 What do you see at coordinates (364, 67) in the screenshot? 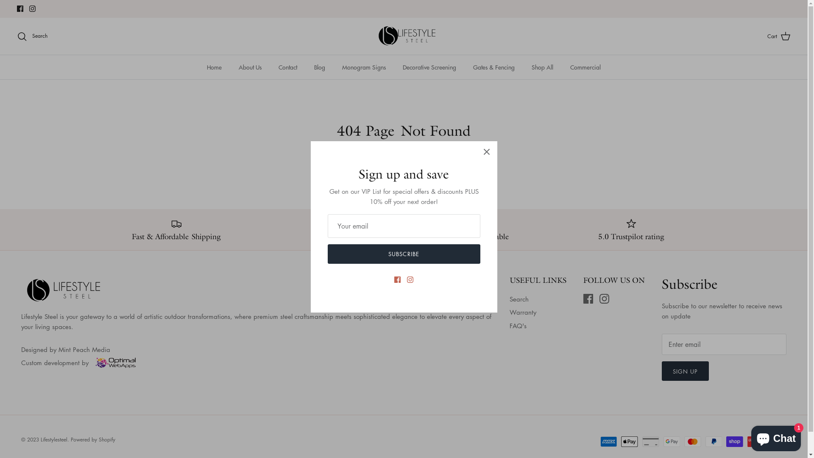
I see `Monogram Signs` at bounding box center [364, 67].